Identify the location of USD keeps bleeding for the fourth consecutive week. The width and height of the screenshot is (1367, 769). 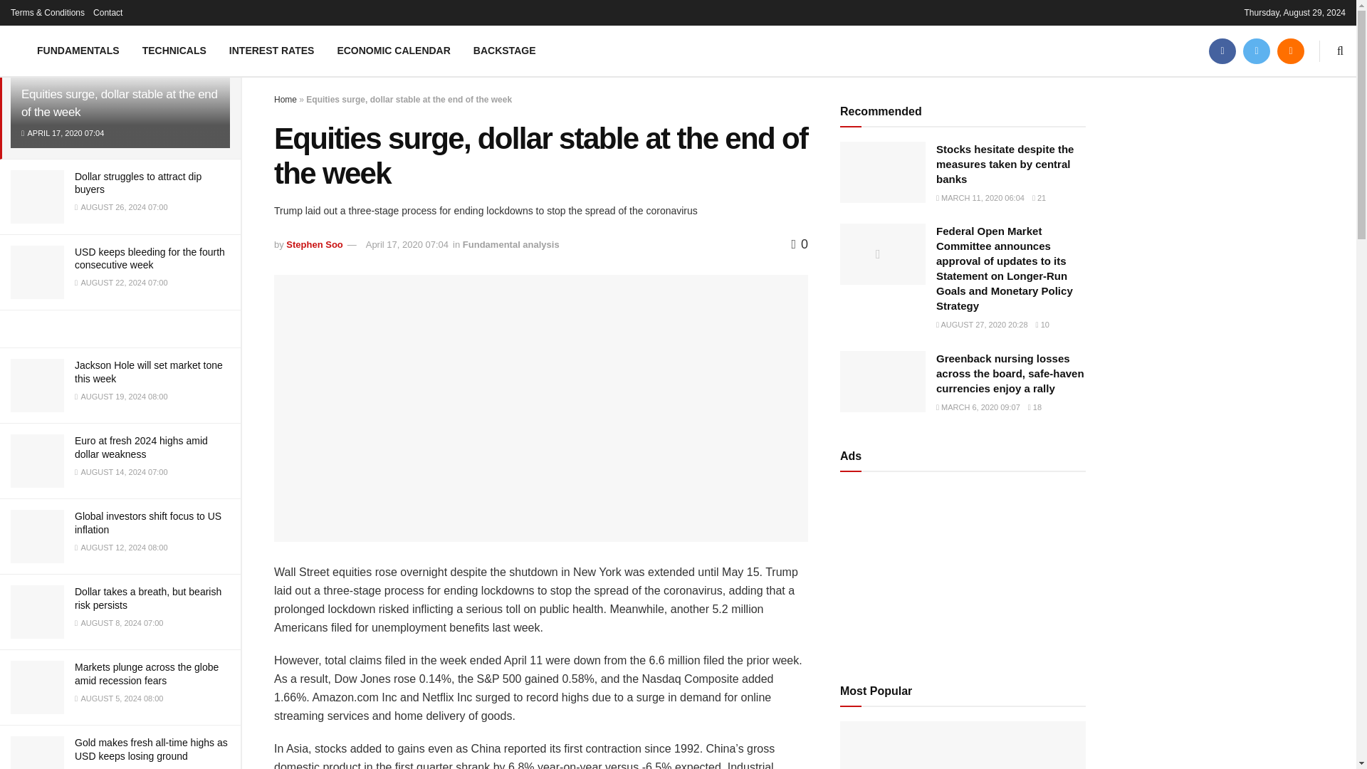
(150, 258).